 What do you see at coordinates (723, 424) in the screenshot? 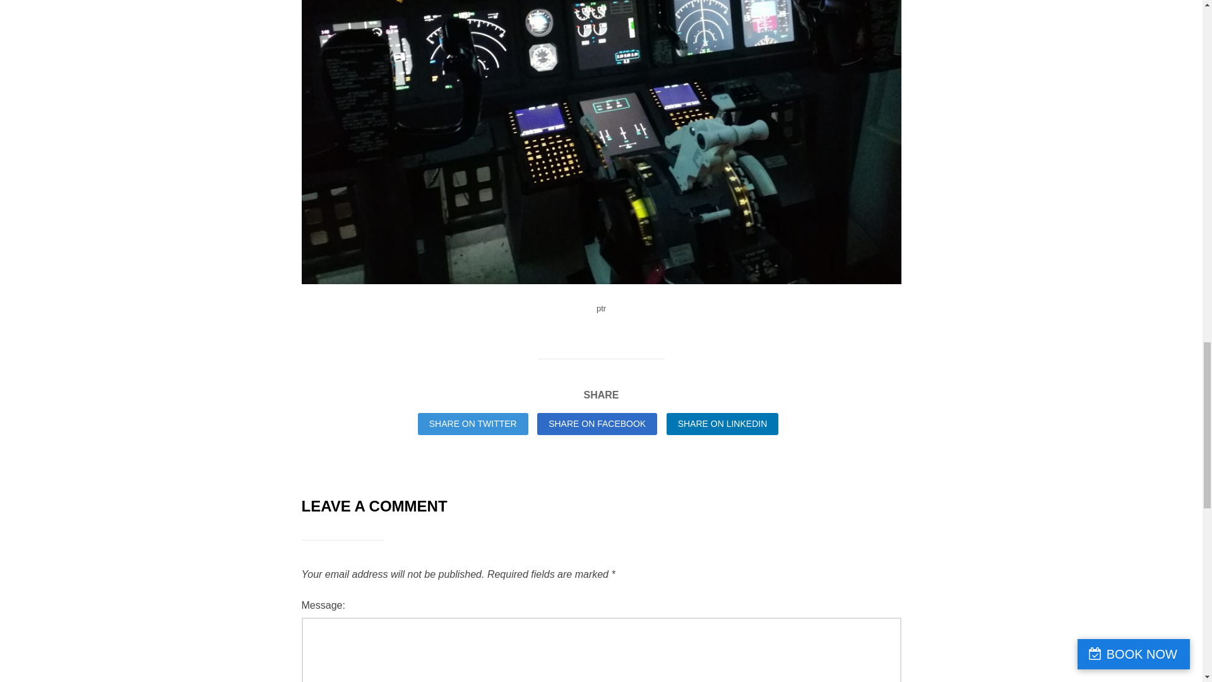
I see `Share on LinkedIn` at bounding box center [723, 424].